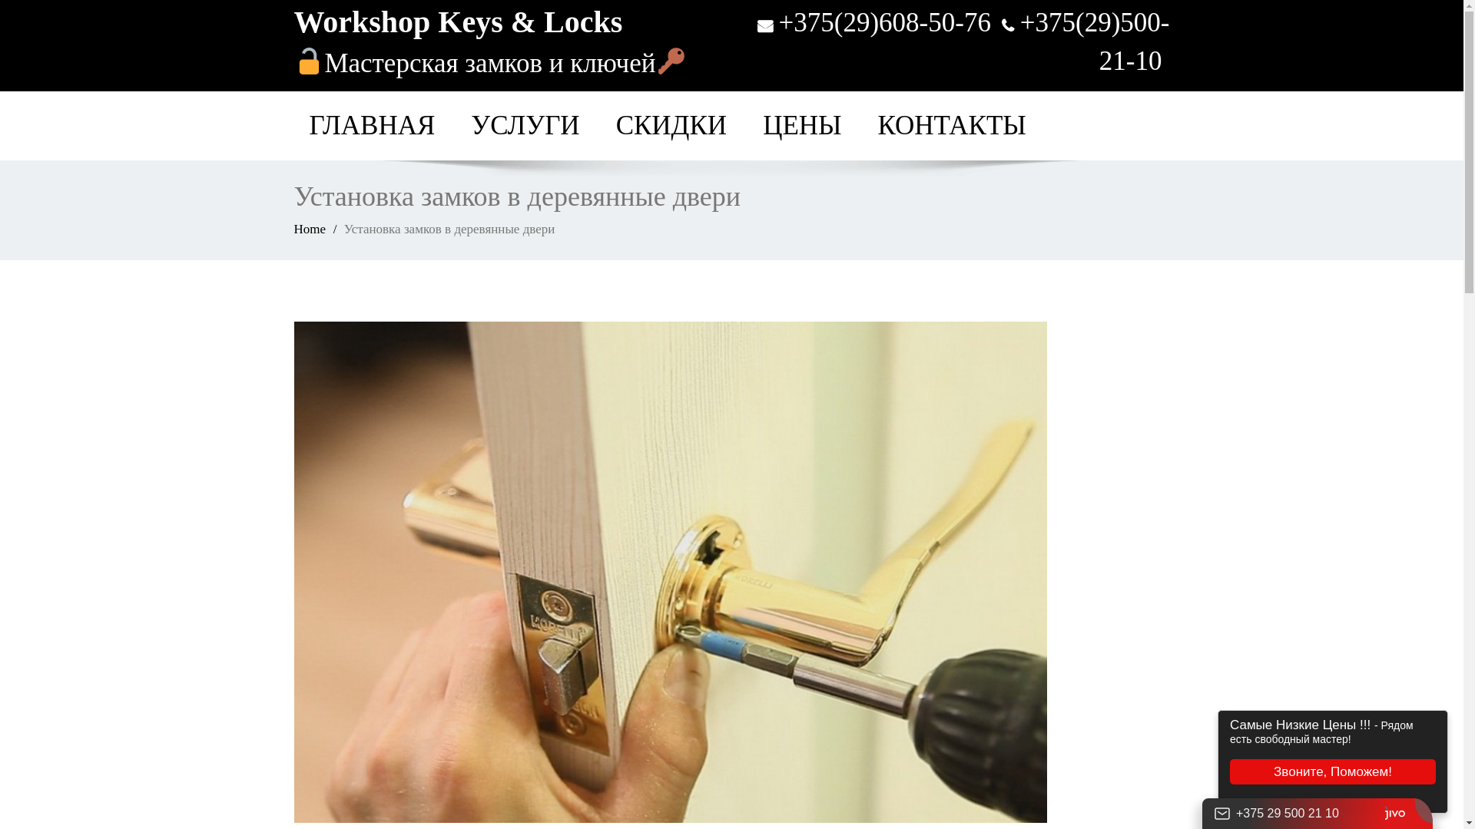 This screenshot has width=1475, height=829. I want to click on Workshop Keys & Locks, so click(458, 21).